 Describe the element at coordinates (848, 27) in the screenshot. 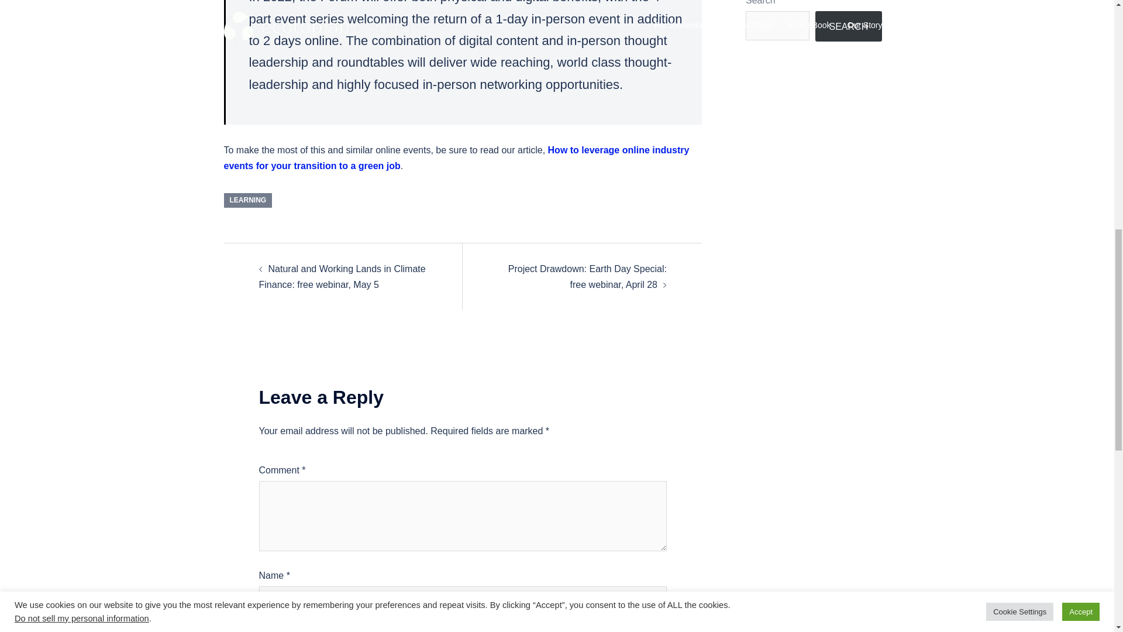

I see `SEARCH` at that location.